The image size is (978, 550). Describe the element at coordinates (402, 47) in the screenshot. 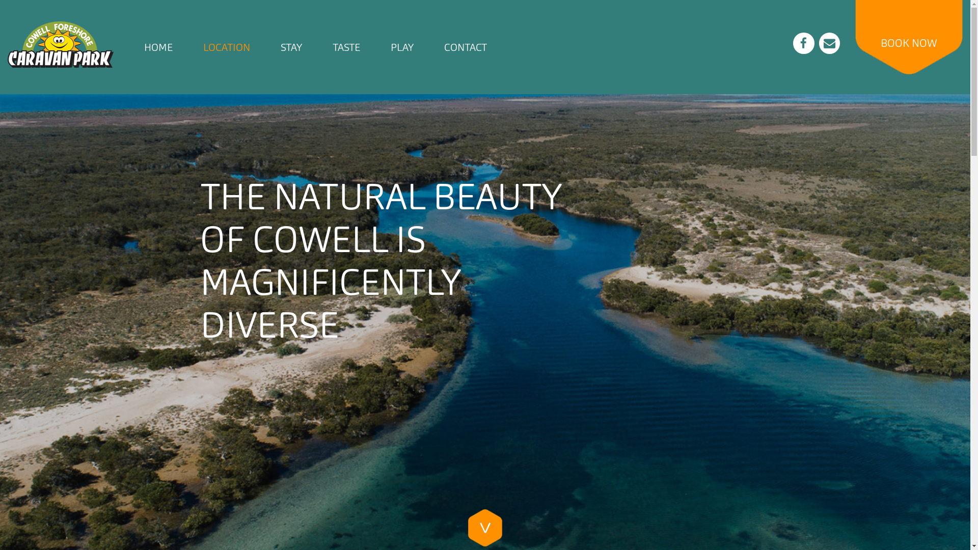

I see `PLAY` at that location.